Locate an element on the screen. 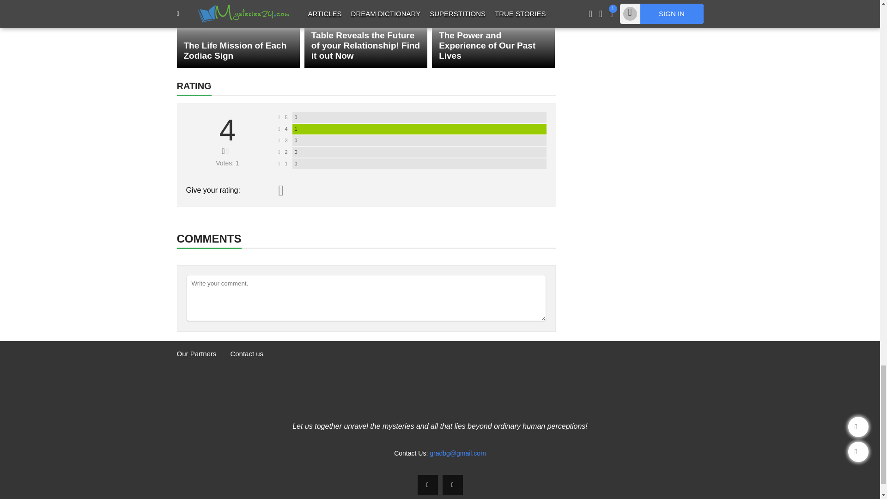 The height and width of the screenshot is (499, 887). RSS is located at coordinates (453, 485).